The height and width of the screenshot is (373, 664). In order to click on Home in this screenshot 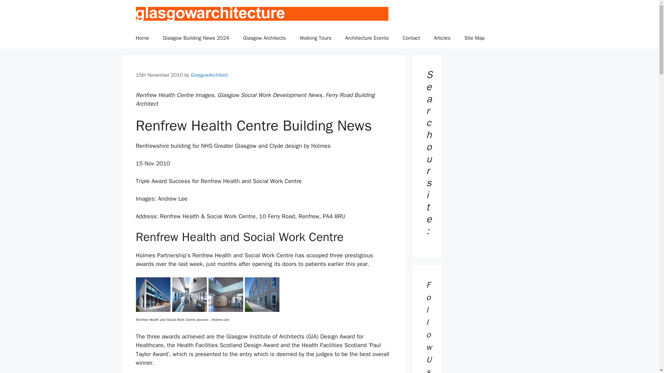, I will do `click(142, 38)`.